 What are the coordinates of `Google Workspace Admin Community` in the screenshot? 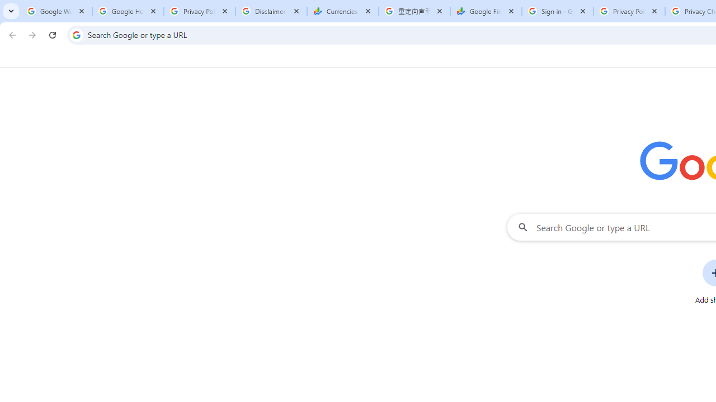 It's located at (56, 11).